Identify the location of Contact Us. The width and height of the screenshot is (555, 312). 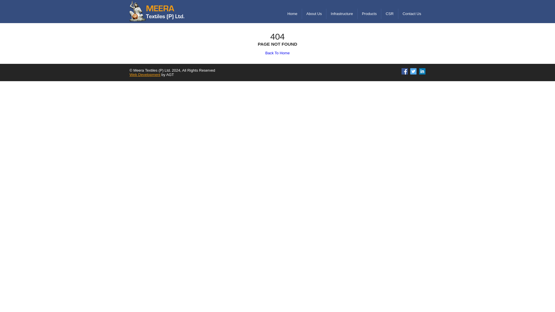
(412, 14).